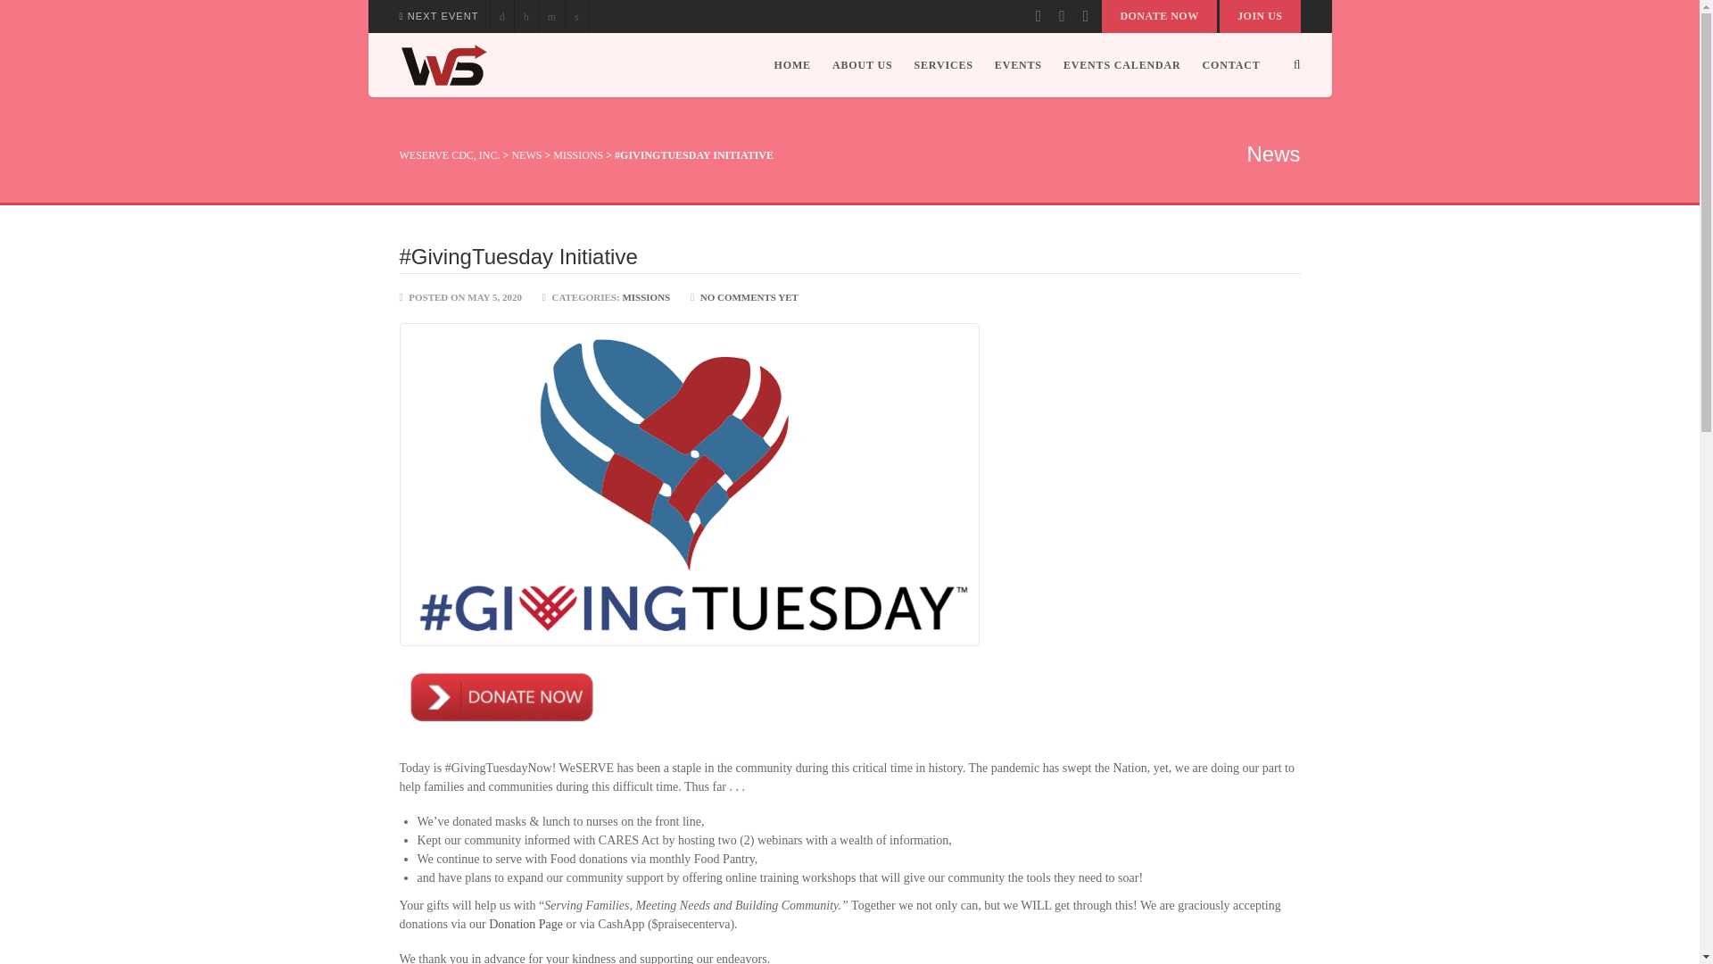 Image resolution: width=1713 pixels, height=964 pixels. Describe the element at coordinates (1018, 64) in the screenshot. I see `EVENTS` at that location.